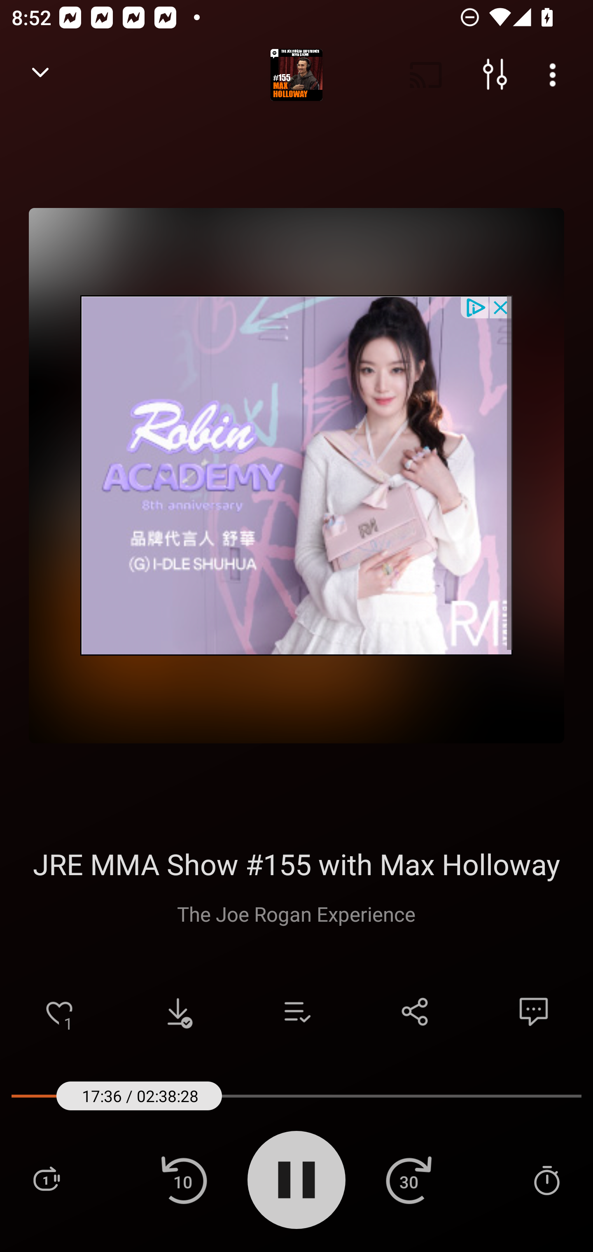 The image size is (593, 1252). What do you see at coordinates (40, 75) in the screenshot?
I see ` Back` at bounding box center [40, 75].